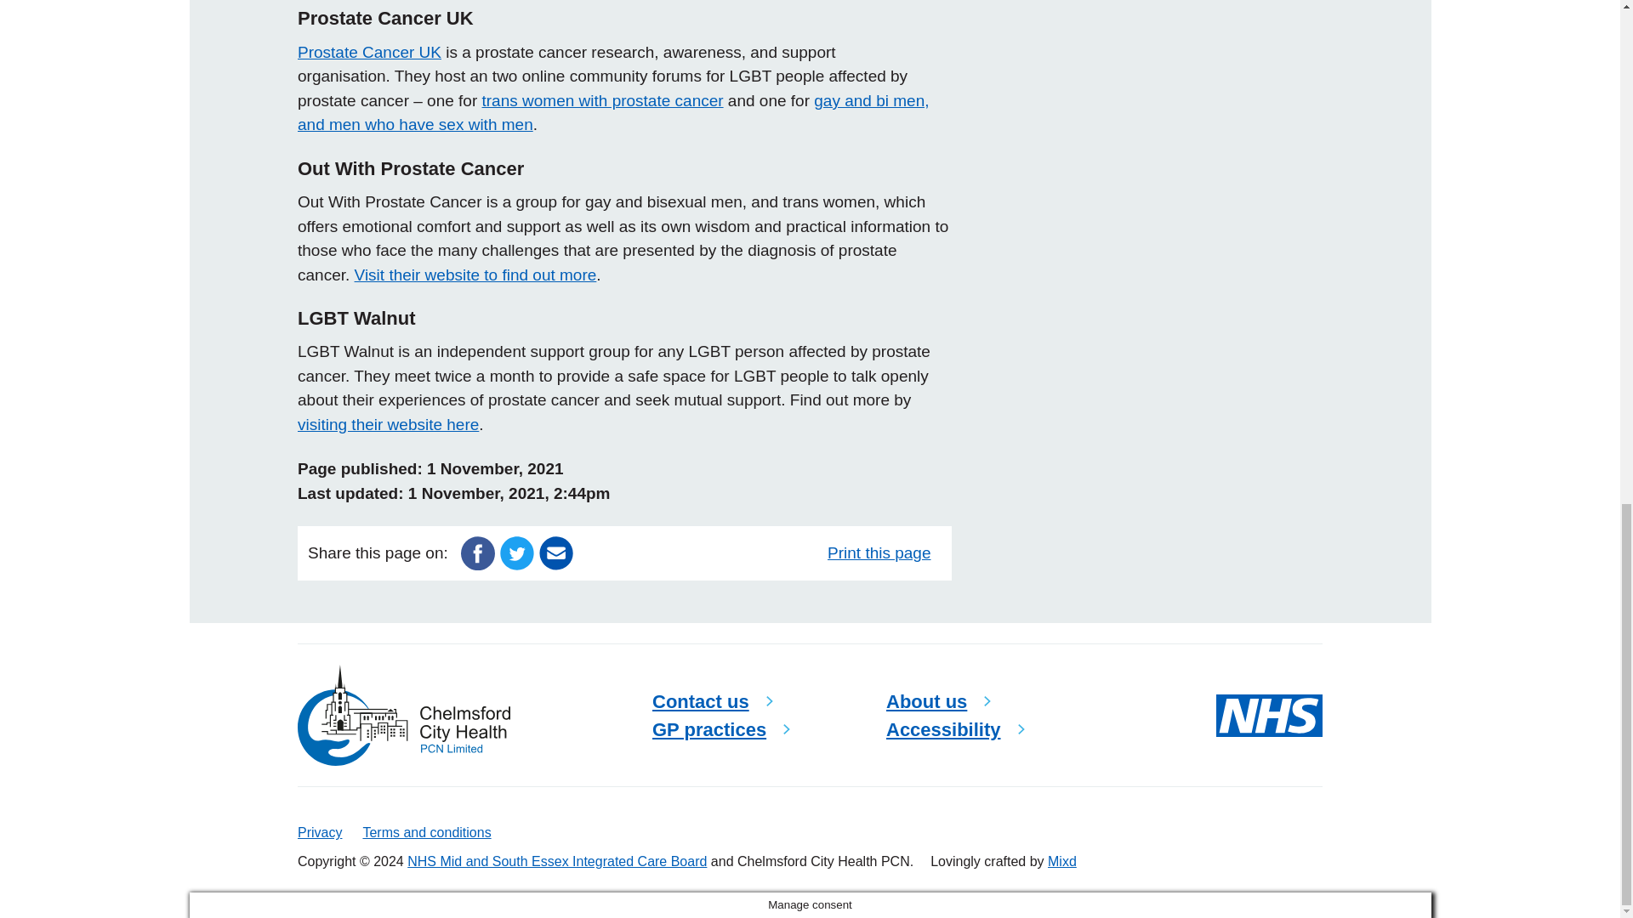  What do you see at coordinates (612, 112) in the screenshot?
I see `gay and bi men, and men who have sex with men` at bounding box center [612, 112].